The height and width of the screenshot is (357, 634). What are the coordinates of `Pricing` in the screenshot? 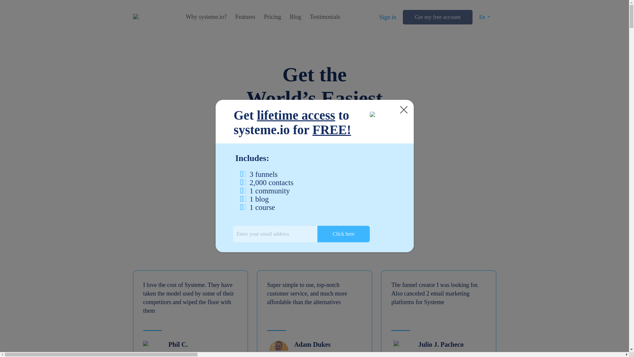 It's located at (272, 17).